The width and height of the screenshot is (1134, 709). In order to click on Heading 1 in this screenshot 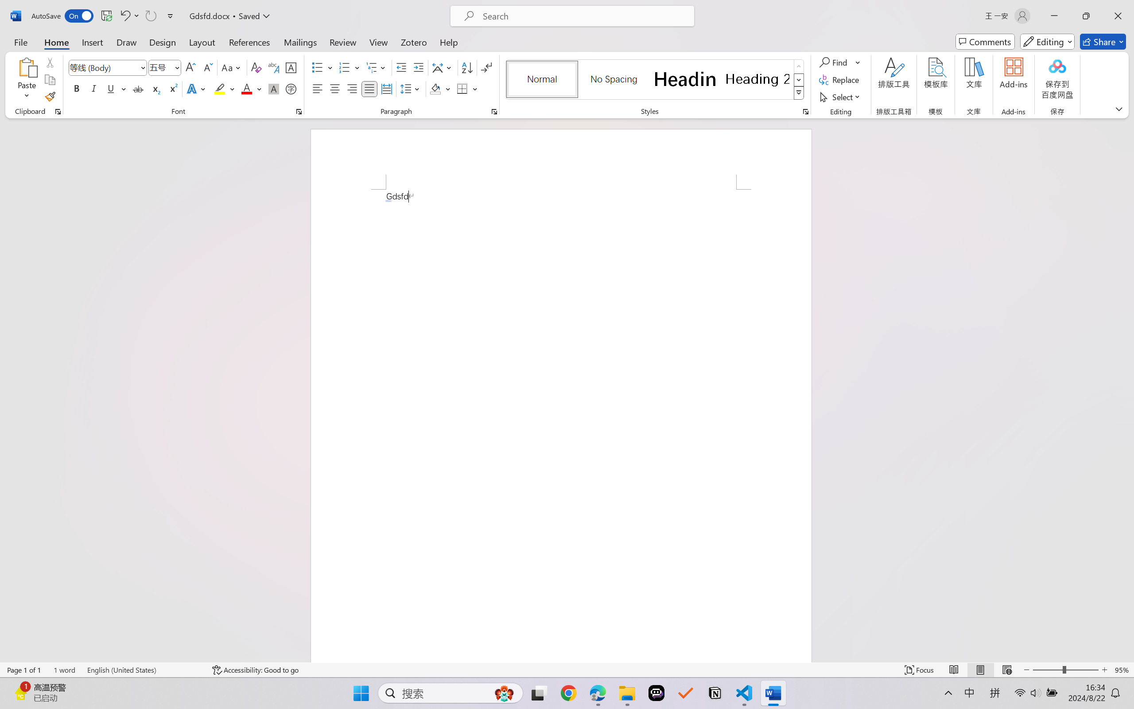, I will do `click(685, 79)`.